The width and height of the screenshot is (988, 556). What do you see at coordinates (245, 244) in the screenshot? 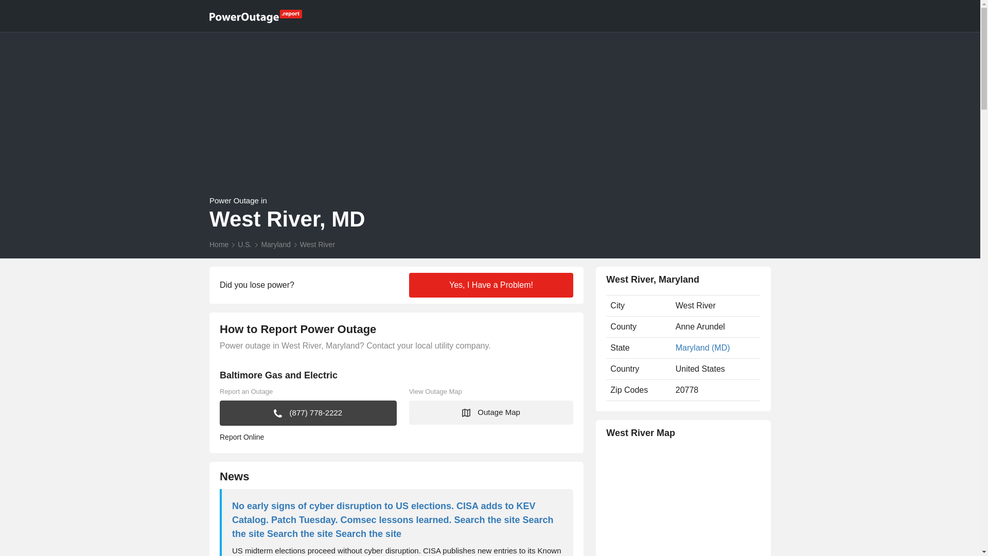
I see `U.S.` at bounding box center [245, 244].